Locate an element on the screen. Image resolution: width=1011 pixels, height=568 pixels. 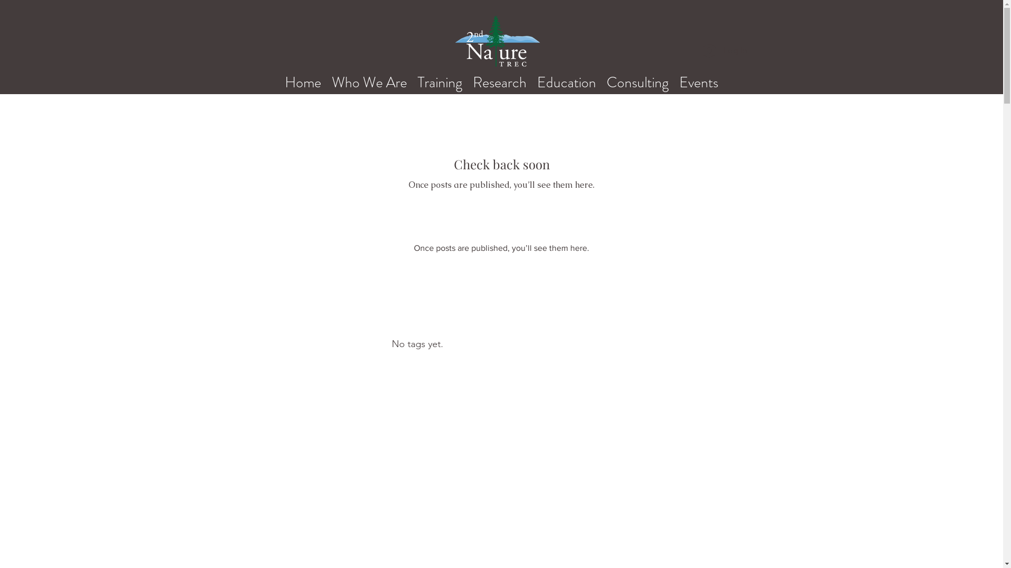
Events is located at coordinates (699, 83).